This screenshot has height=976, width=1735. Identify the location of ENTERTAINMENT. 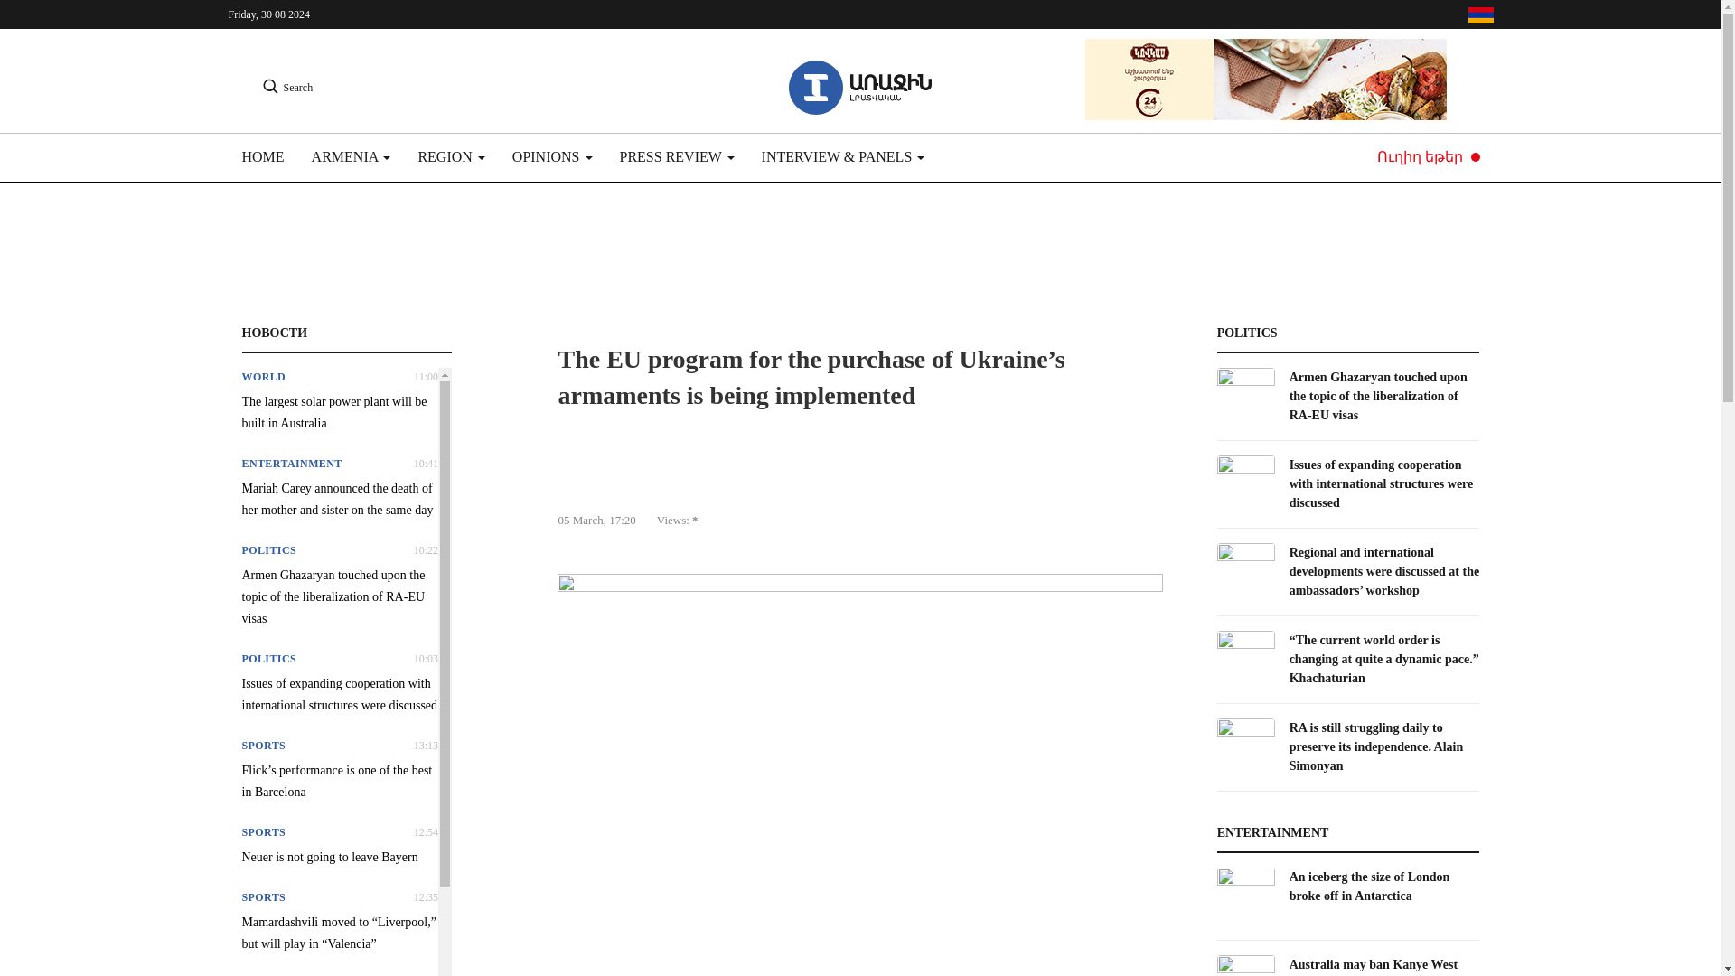
(292, 463).